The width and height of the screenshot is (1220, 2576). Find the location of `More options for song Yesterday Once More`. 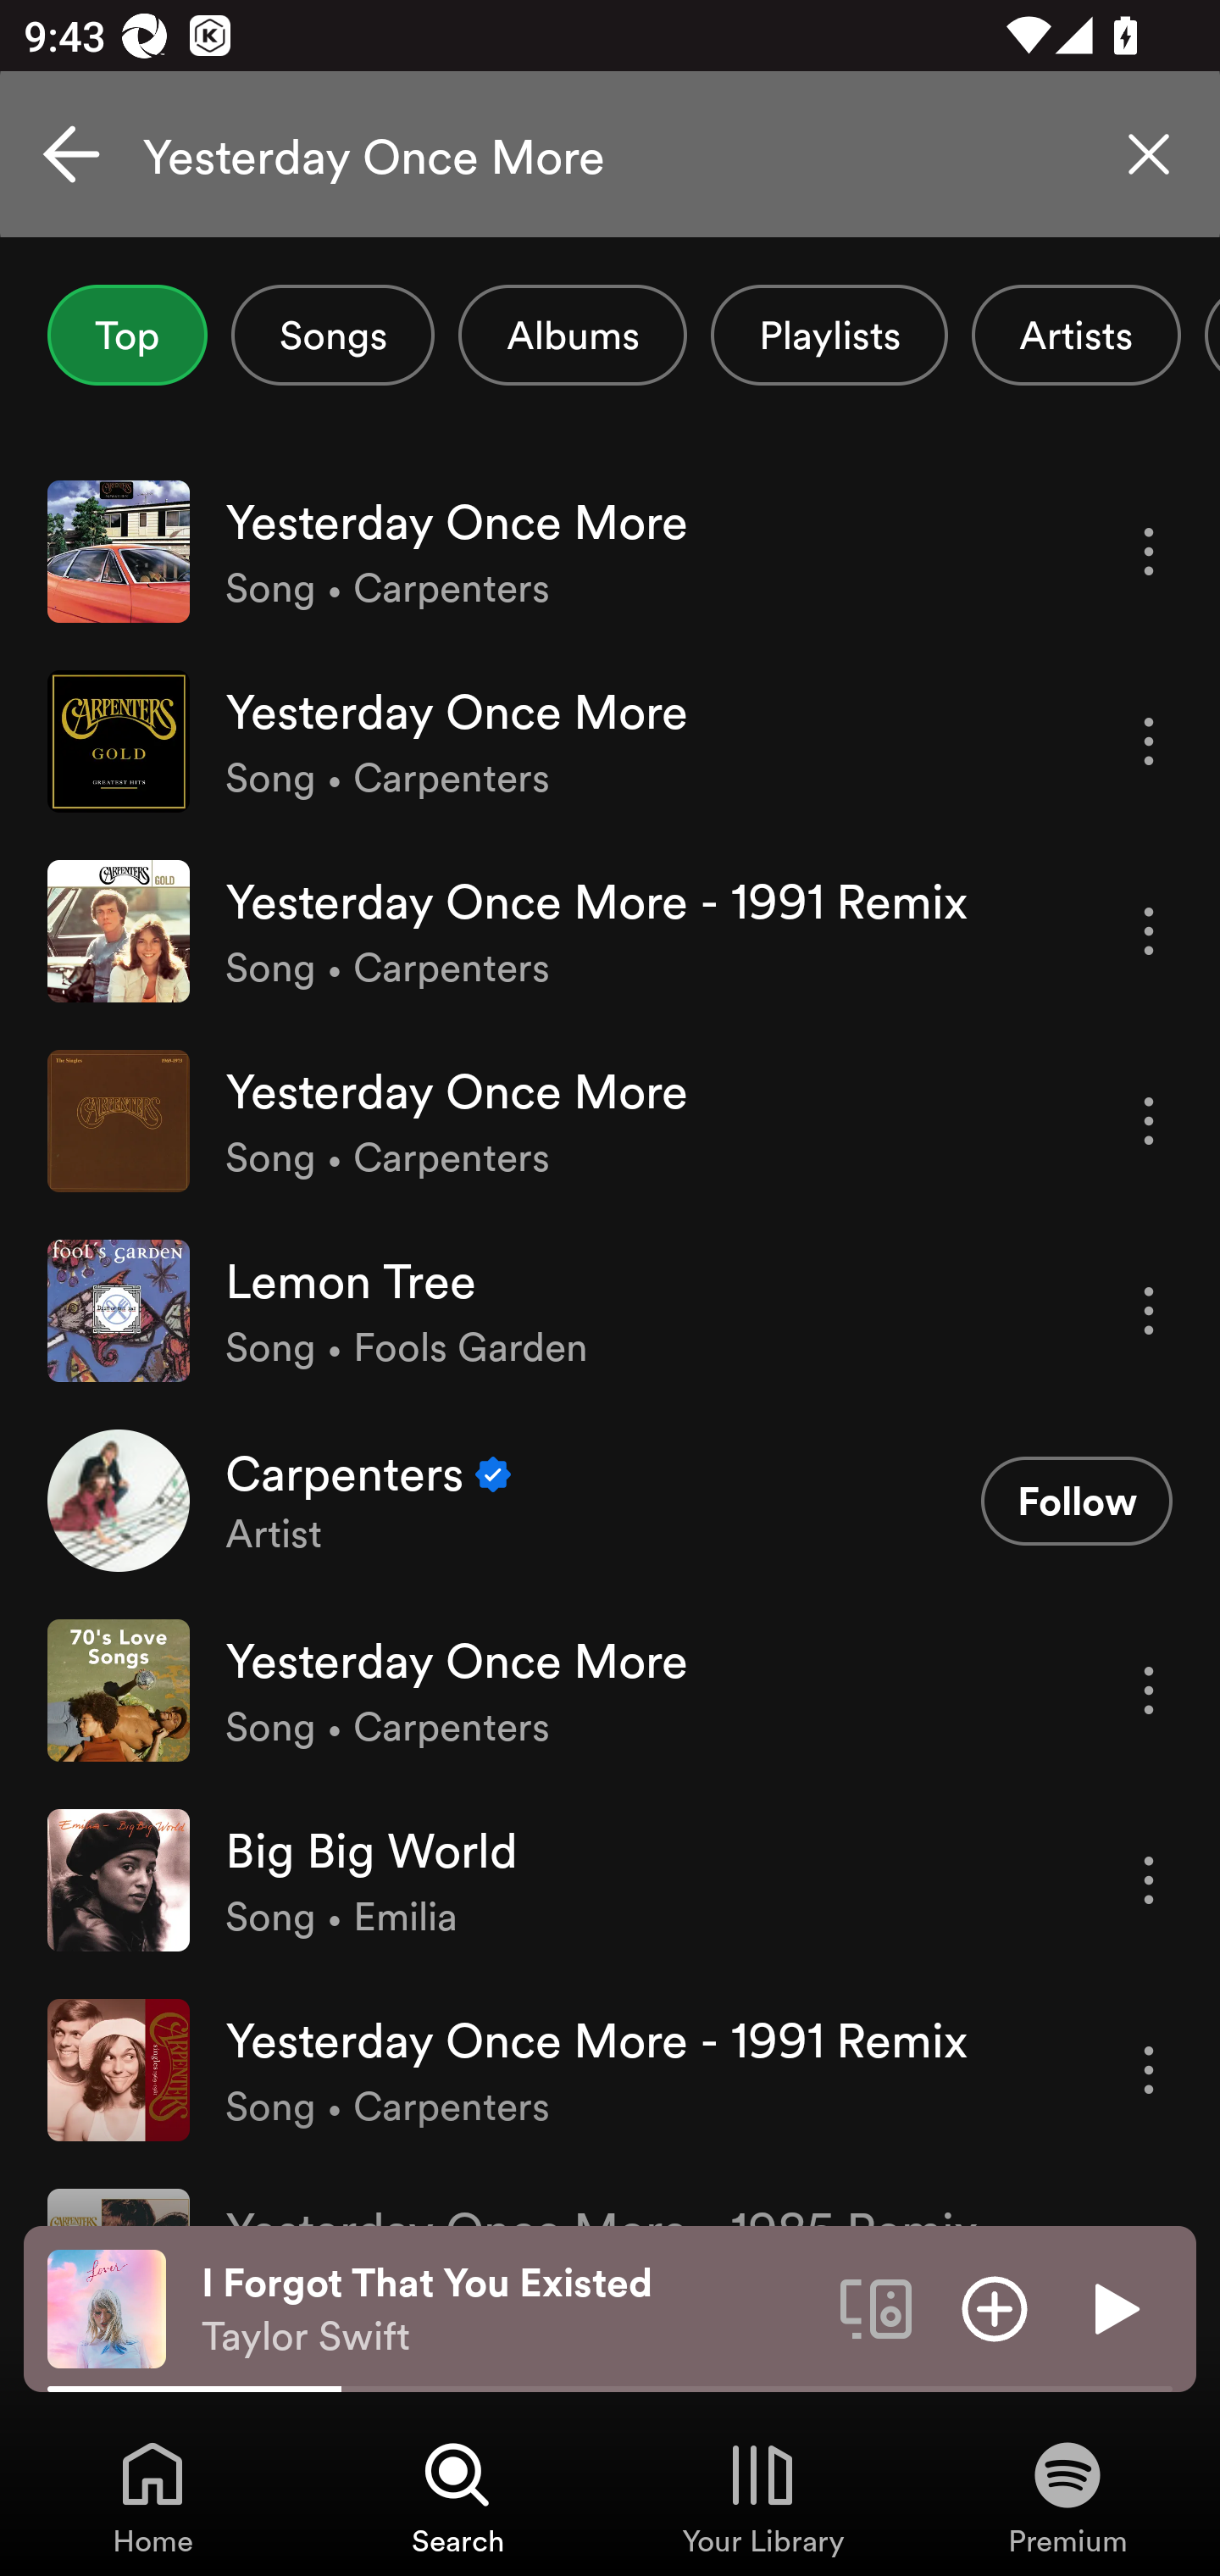

More options for song Yesterday Once More is located at coordinates (1149, 1122).